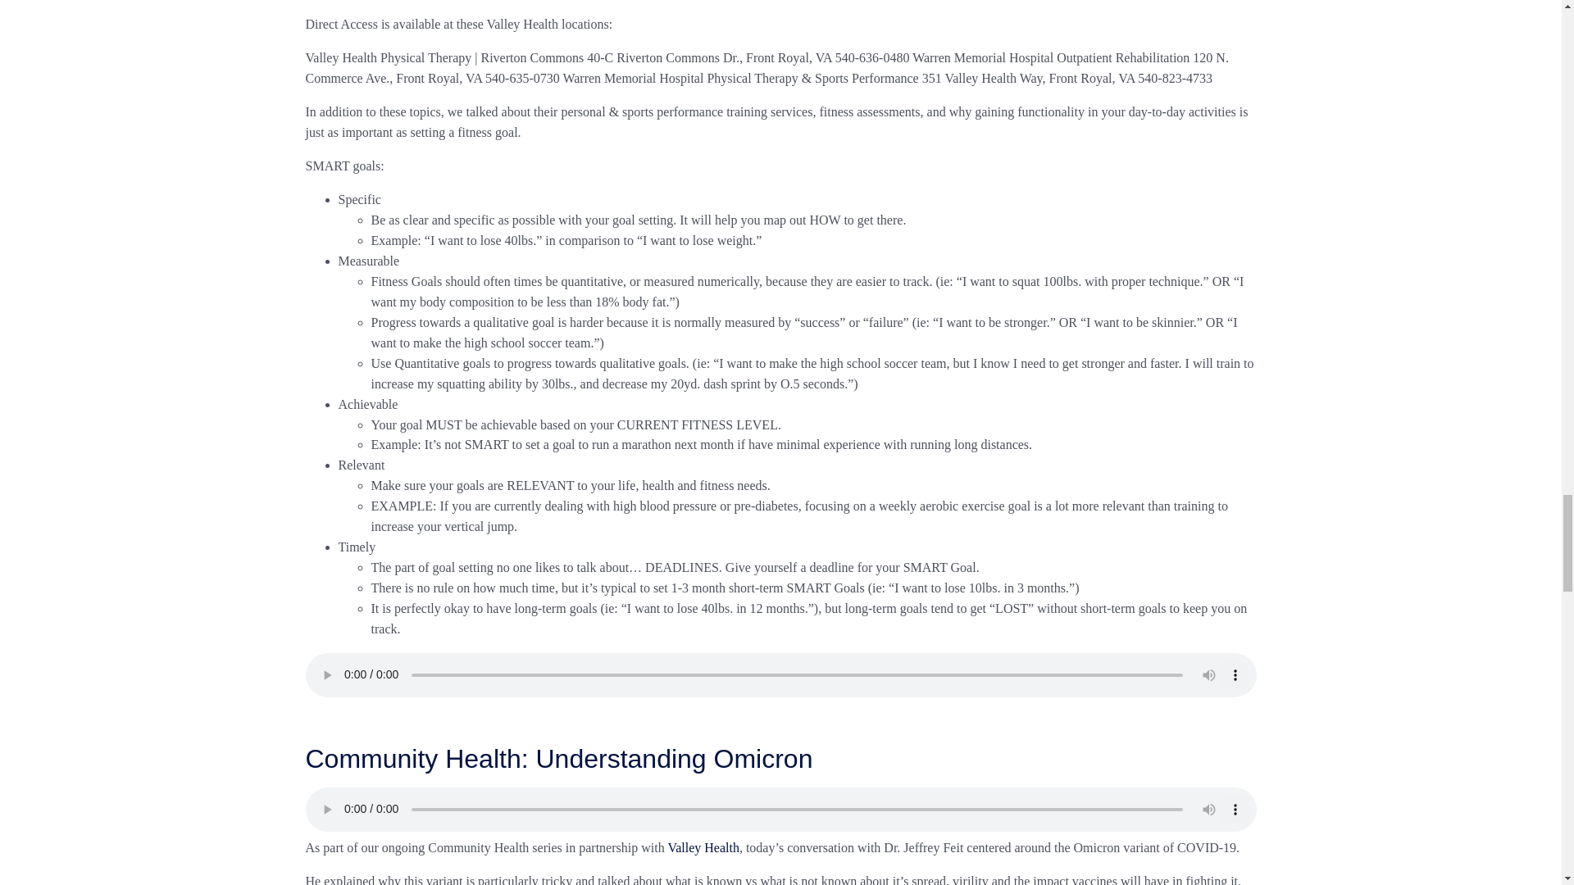 Image resolution: width=1574 pixels, height=885 pixels. What do you see at coordinates (558, 759) in the screenshot?
I see `Community Health: Understanding Omicron` at bounding box center [558, 759].